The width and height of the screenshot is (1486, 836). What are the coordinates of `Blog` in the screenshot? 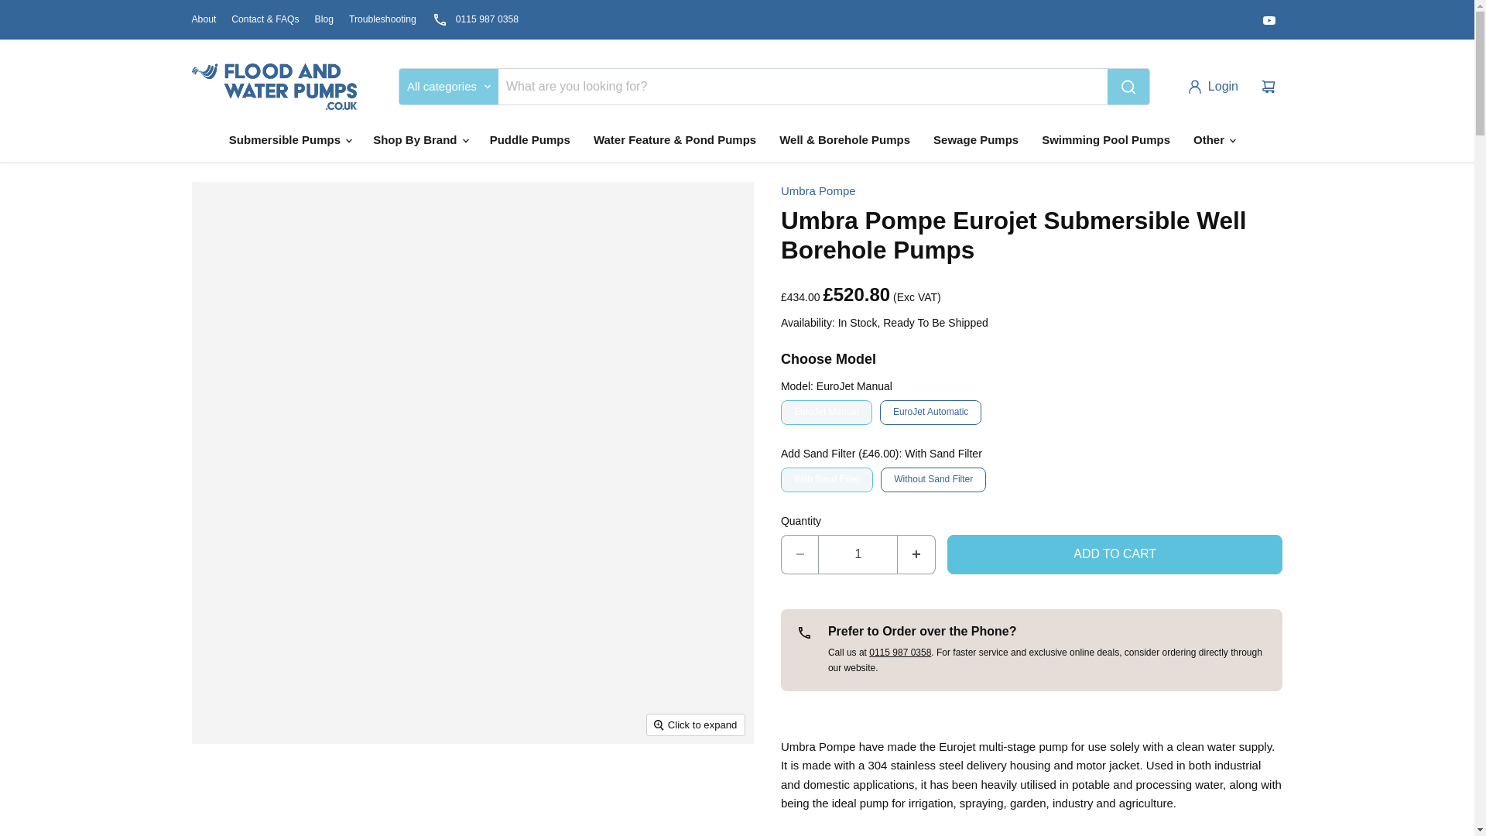 It's located at (324, 19).